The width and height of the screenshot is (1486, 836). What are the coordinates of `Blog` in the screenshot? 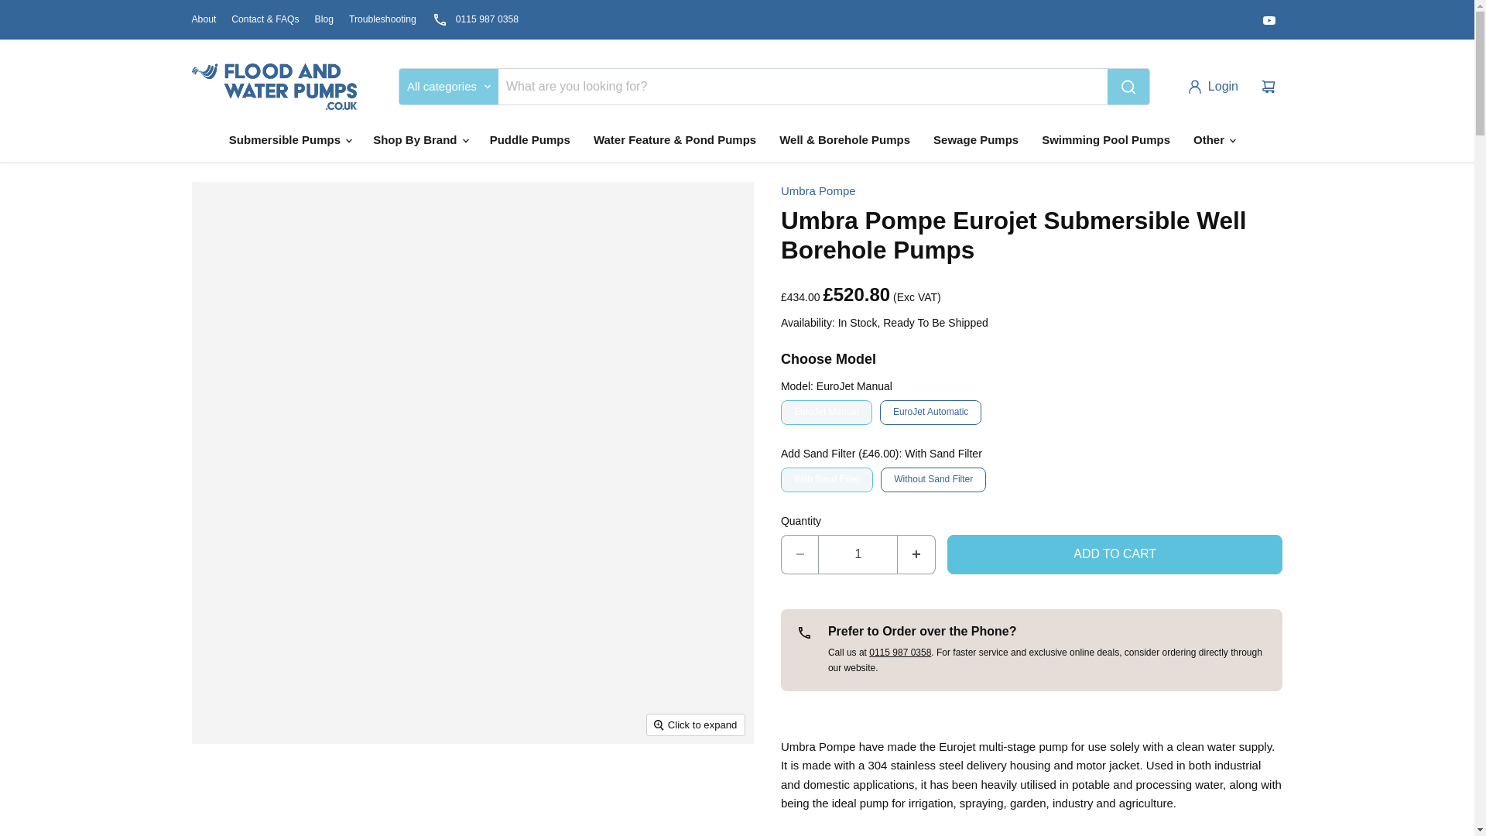 It's located at (324, 19).